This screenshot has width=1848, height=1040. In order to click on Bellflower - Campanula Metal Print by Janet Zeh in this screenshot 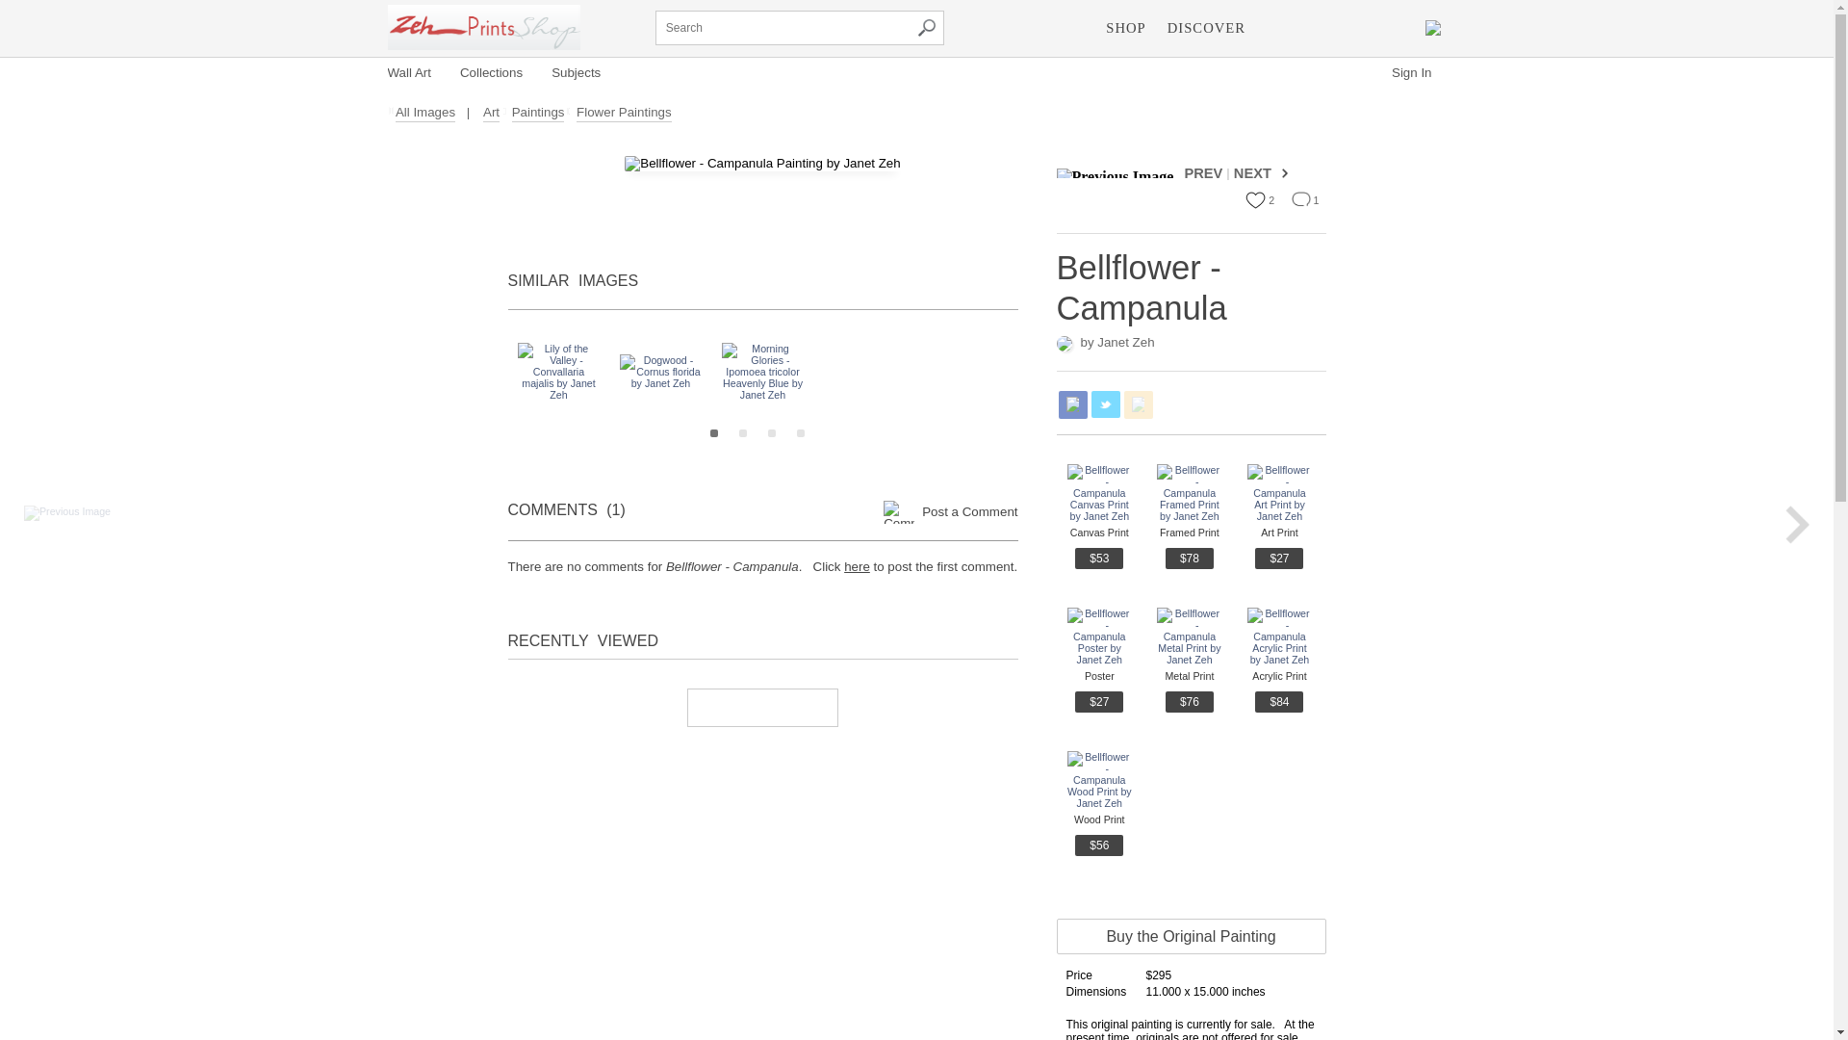, I will do `click(1189, 636)`.